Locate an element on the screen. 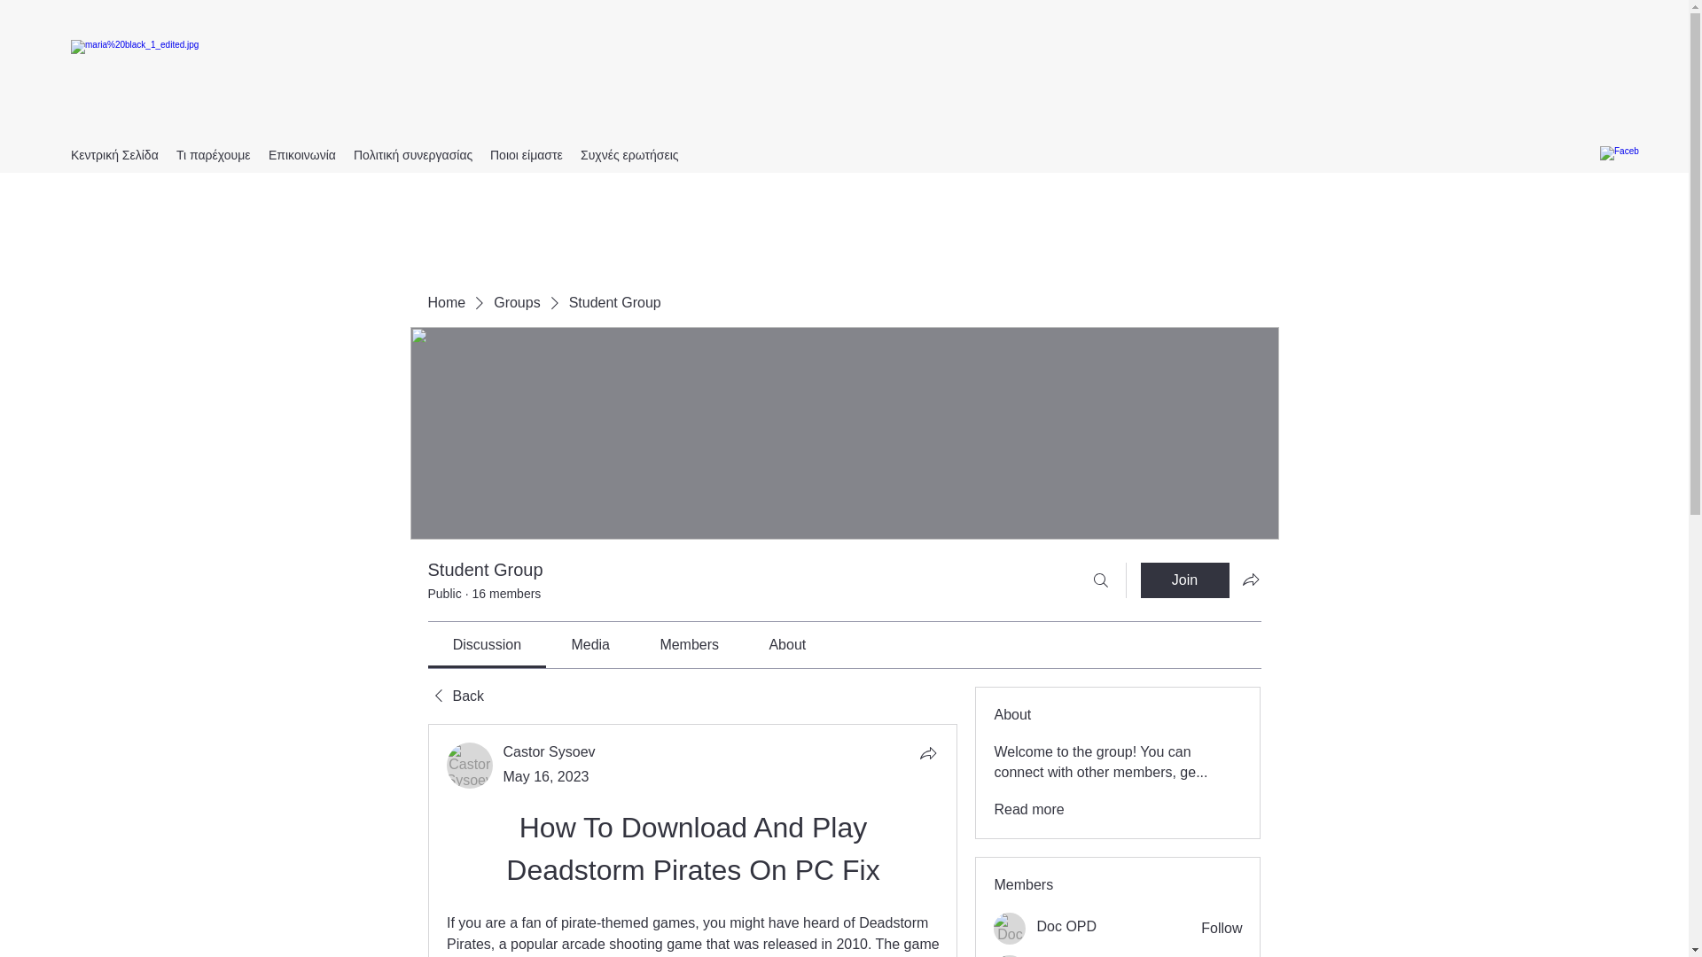 The width and height of the screenshot is (1702, 957). Back is located at coordinates (455, 696).